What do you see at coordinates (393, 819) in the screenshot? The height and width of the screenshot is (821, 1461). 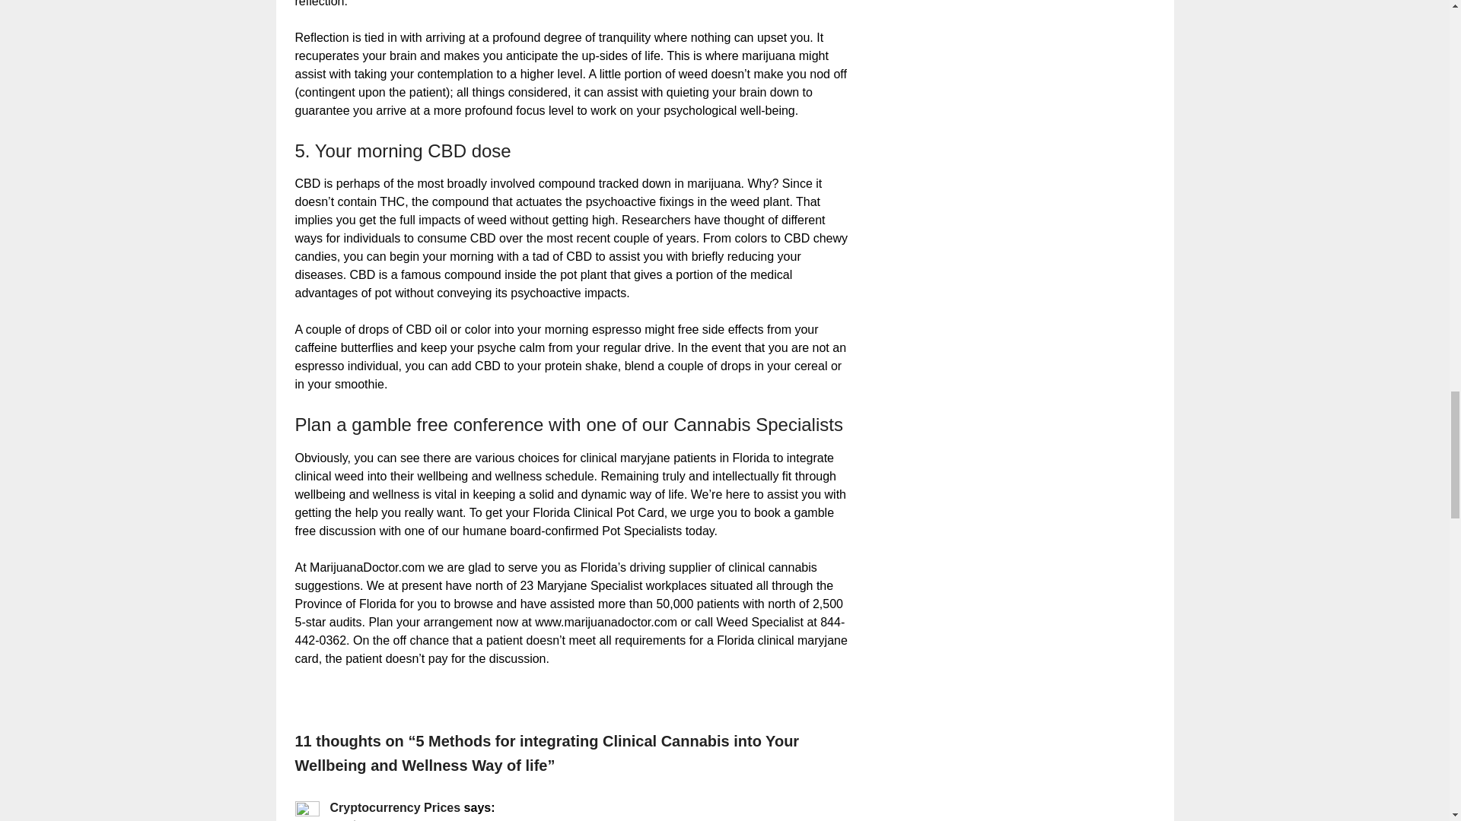 I see `March 8, 2023 at 12:08 pm` at bounding box center [393, 819].